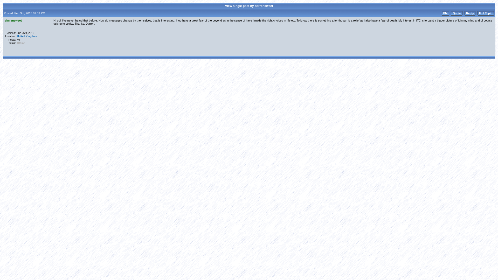 This screenshot has height=280, width=498. I want to click on Full Topic, so click(486, 13).